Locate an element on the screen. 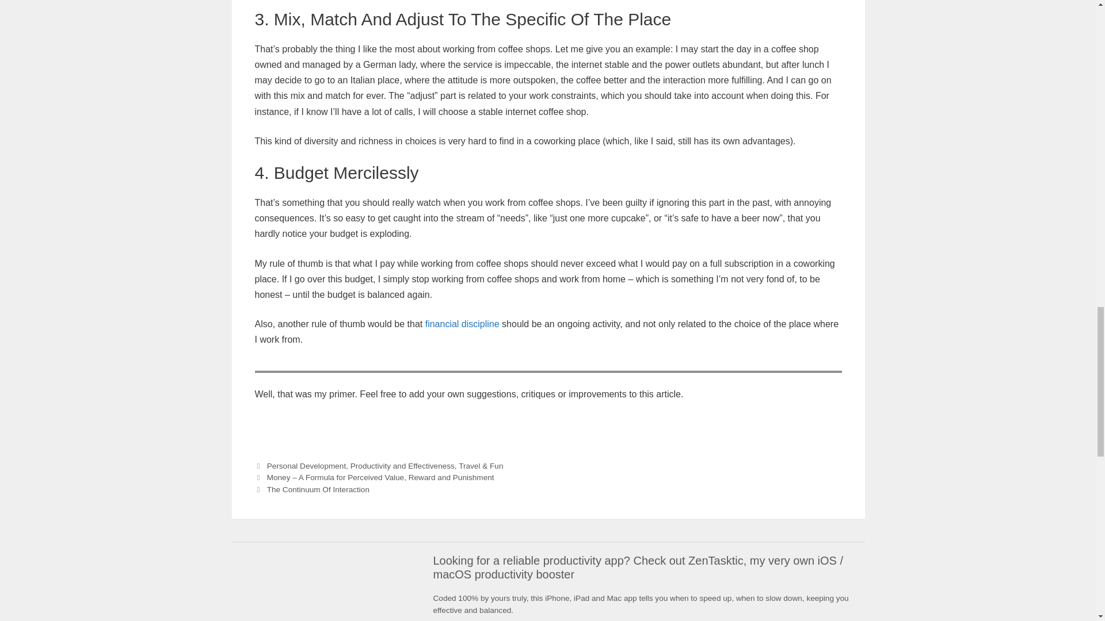 Image resolution: width=1105 pixels, height=621 pixels. Personal Development is located at coordinates (307, 466).